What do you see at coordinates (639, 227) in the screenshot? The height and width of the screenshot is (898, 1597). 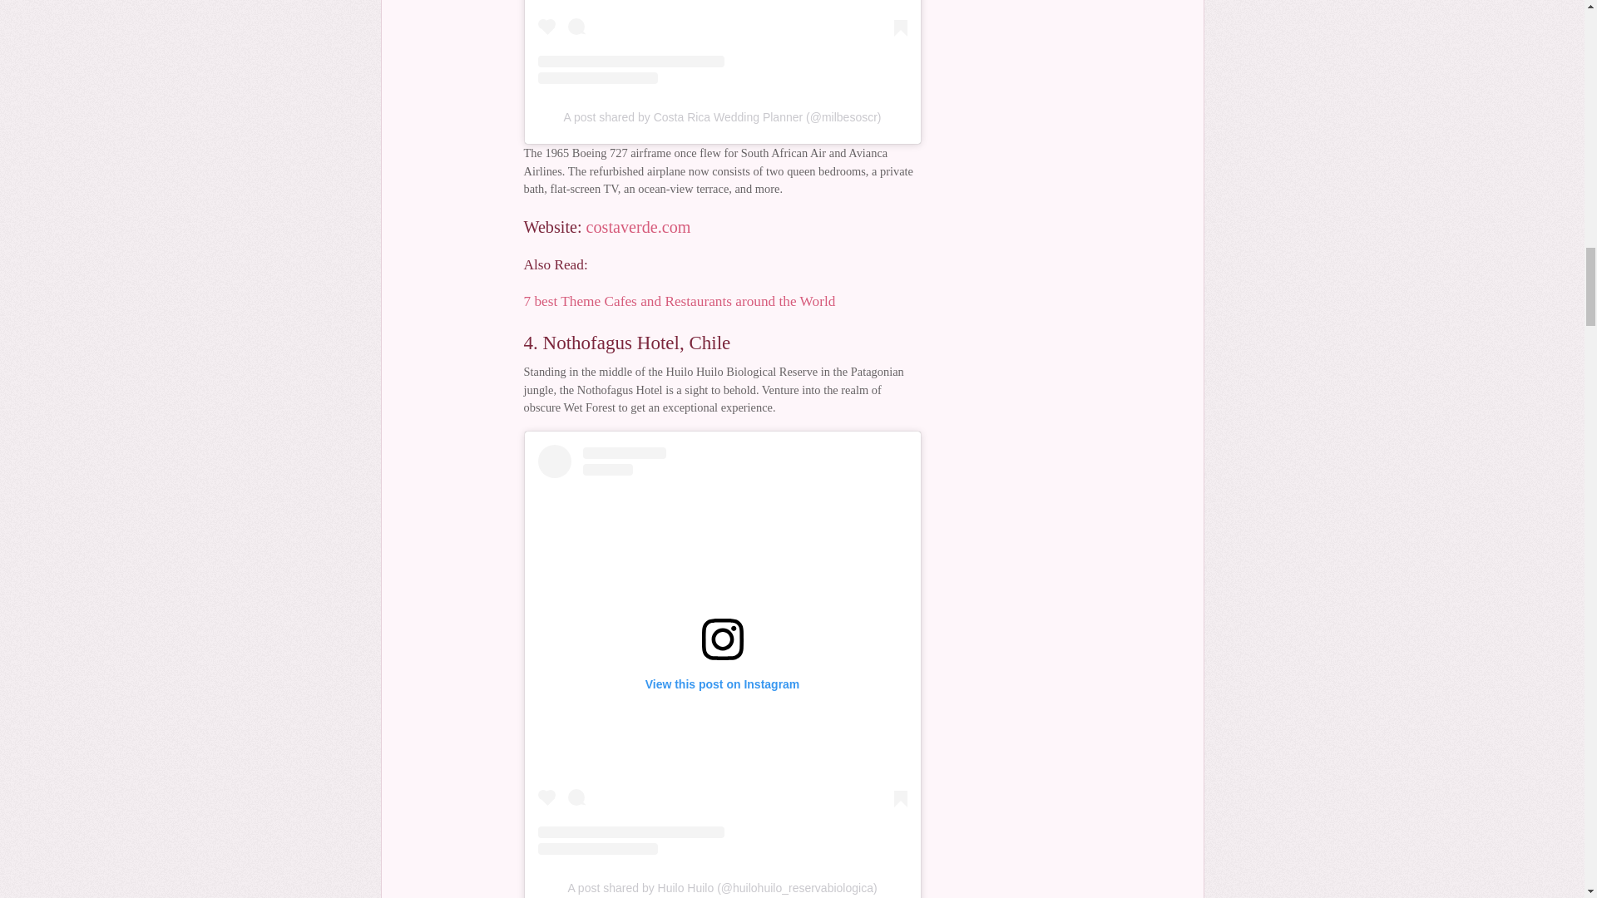 I see `costaverde.com` at bounding box center [639, 227].